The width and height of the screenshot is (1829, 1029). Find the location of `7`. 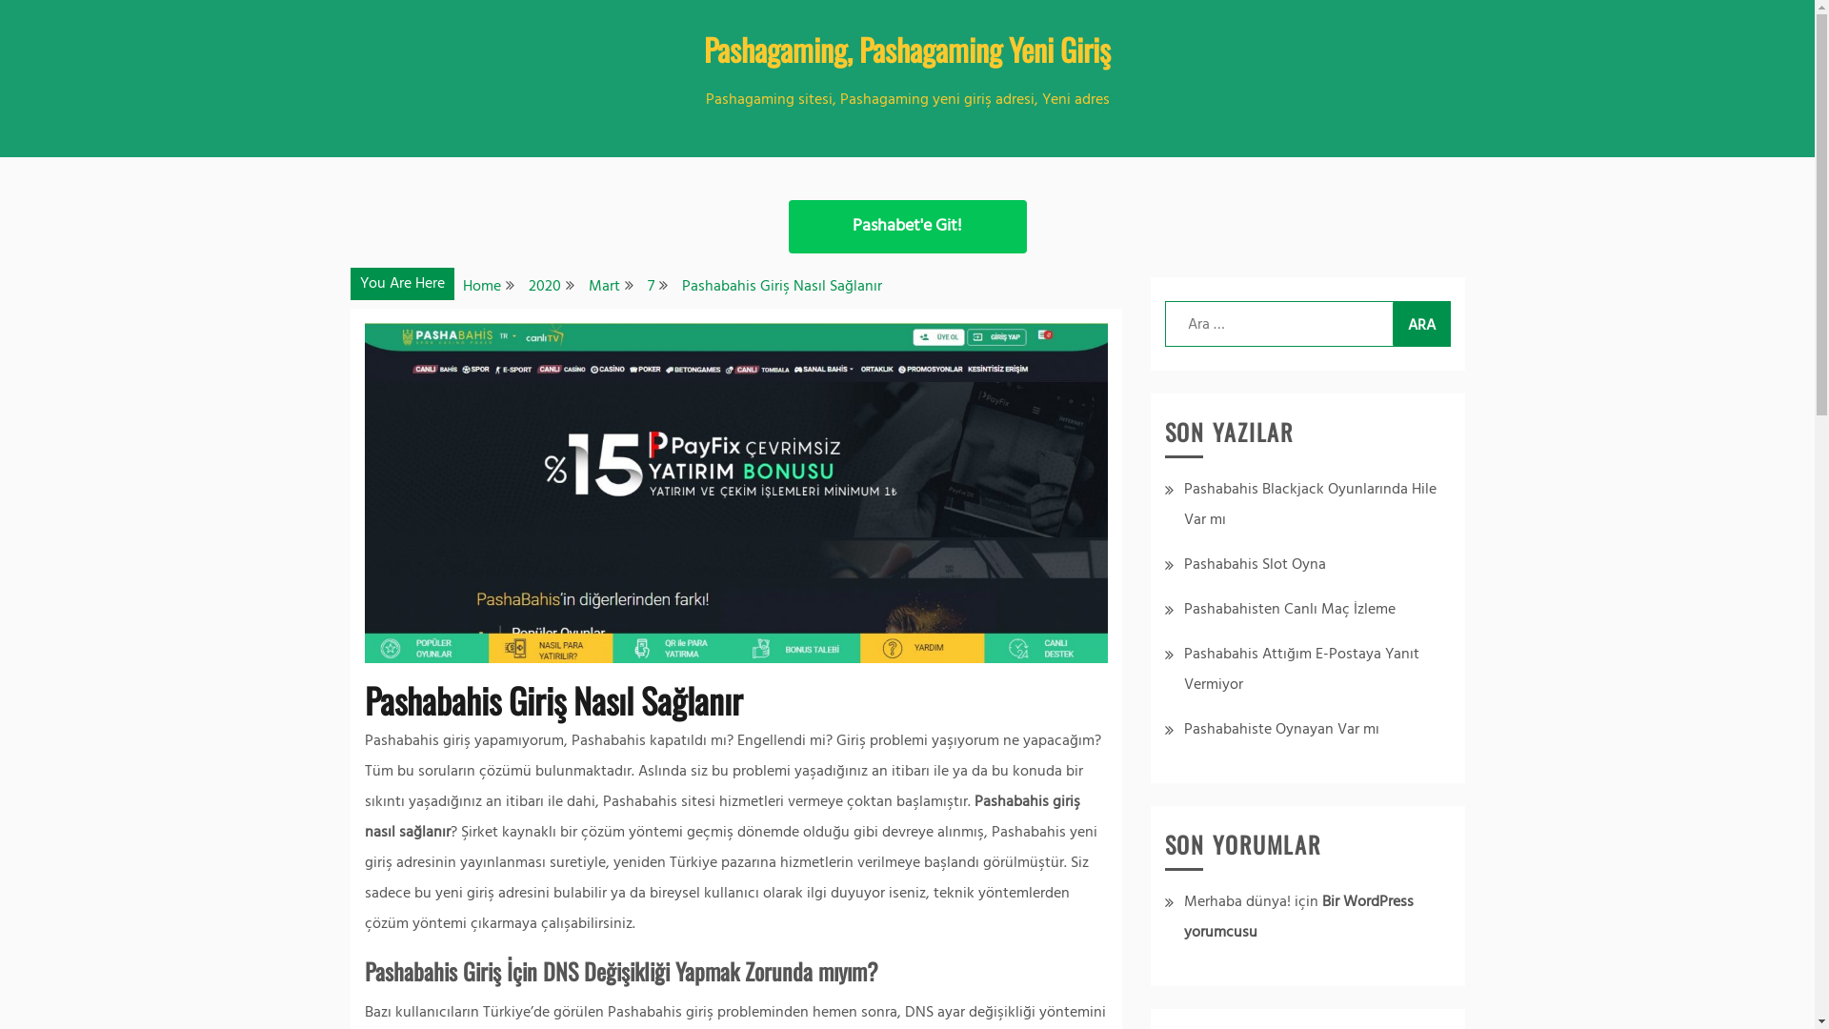

7 is located at coordinates (652, 287).